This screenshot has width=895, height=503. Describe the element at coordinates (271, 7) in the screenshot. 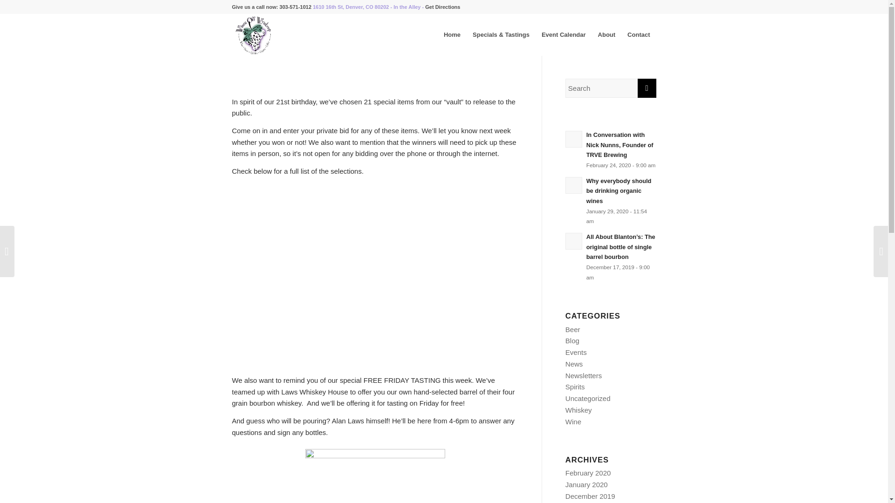

I see `Give us a call now: 303-571-1012` at that location.